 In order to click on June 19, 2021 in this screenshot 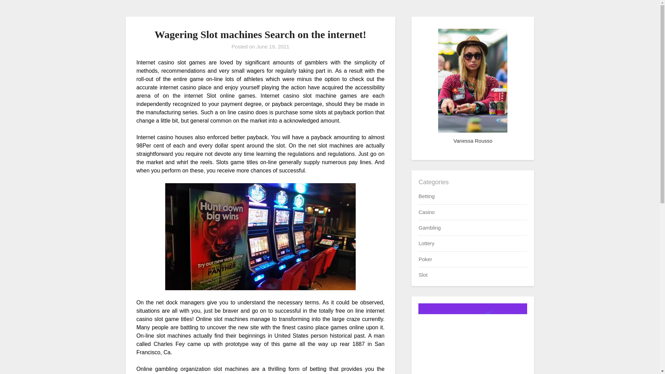, I will do `click(273, 46)`.